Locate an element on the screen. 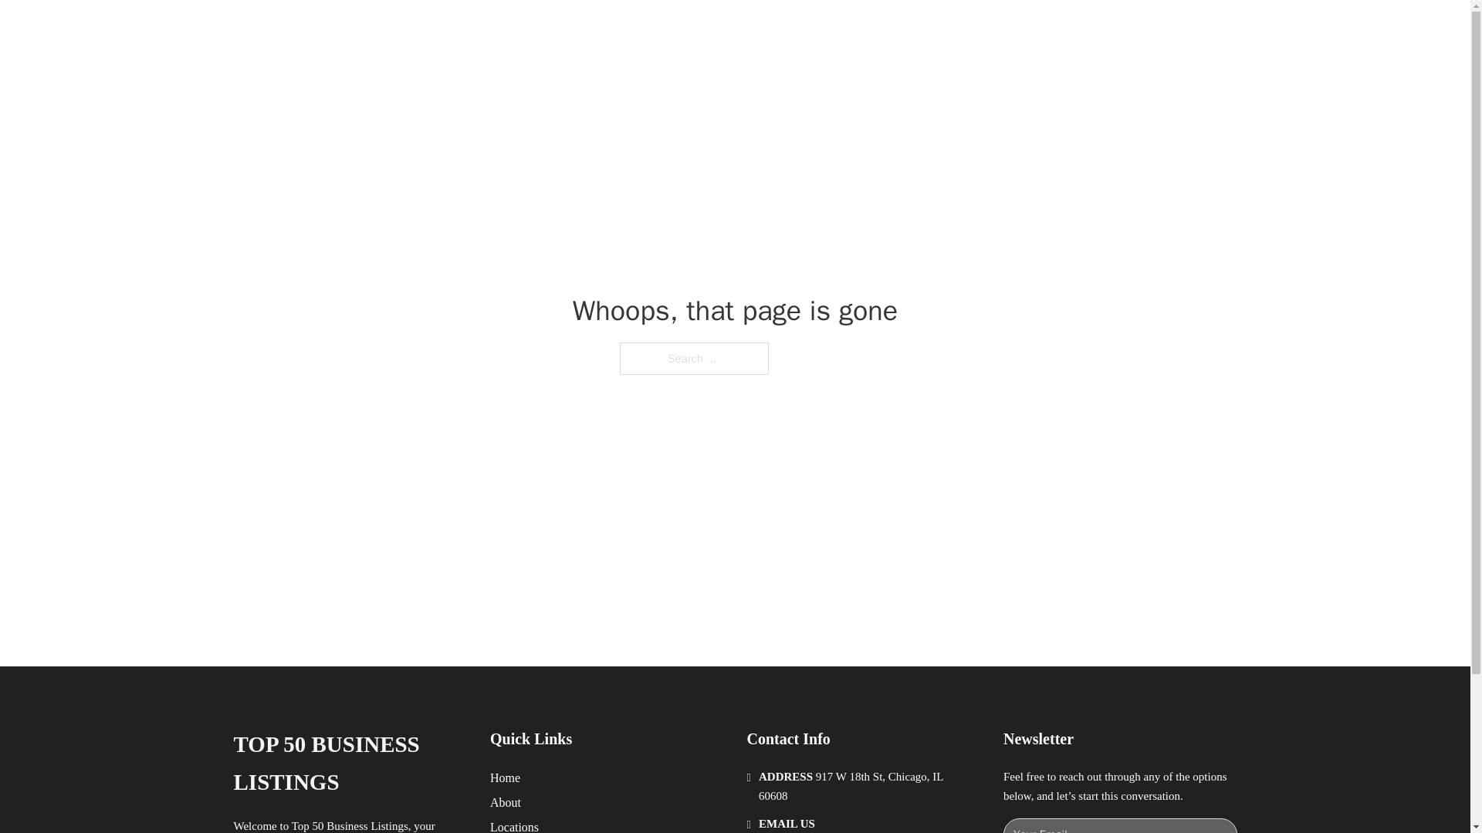 The image size is (1482, 833). LOCATIONS is located at coordinates (1008, 29).